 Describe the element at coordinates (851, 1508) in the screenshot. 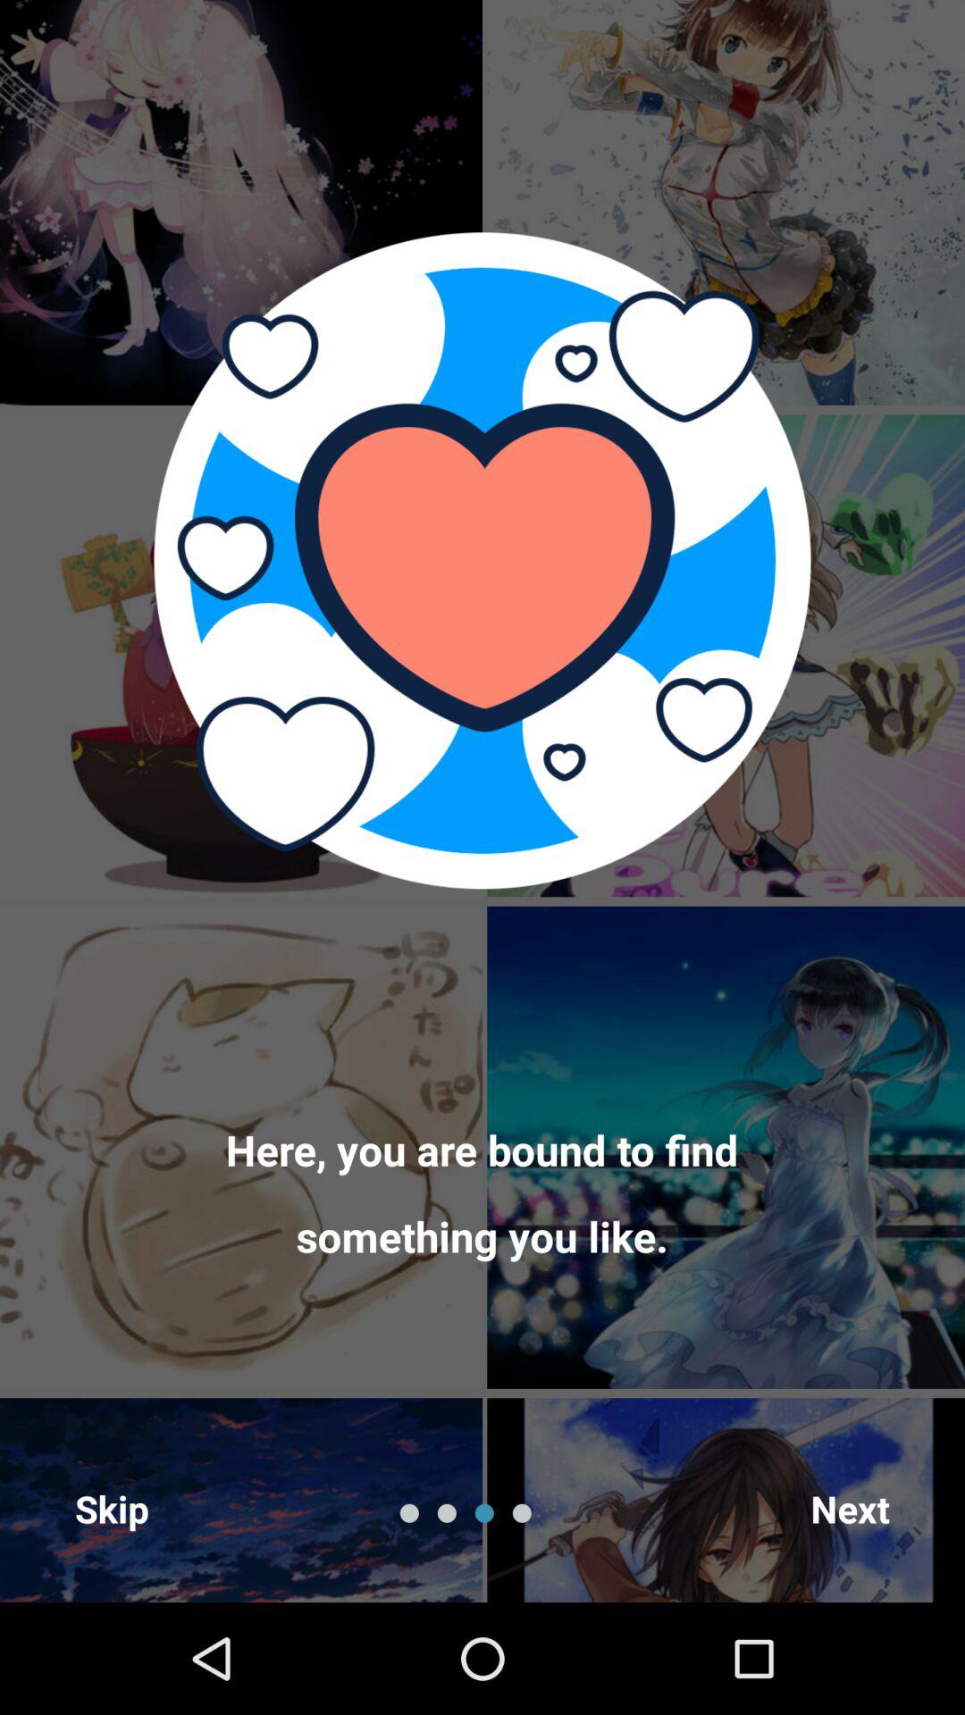

I see `launch the next` at that location.